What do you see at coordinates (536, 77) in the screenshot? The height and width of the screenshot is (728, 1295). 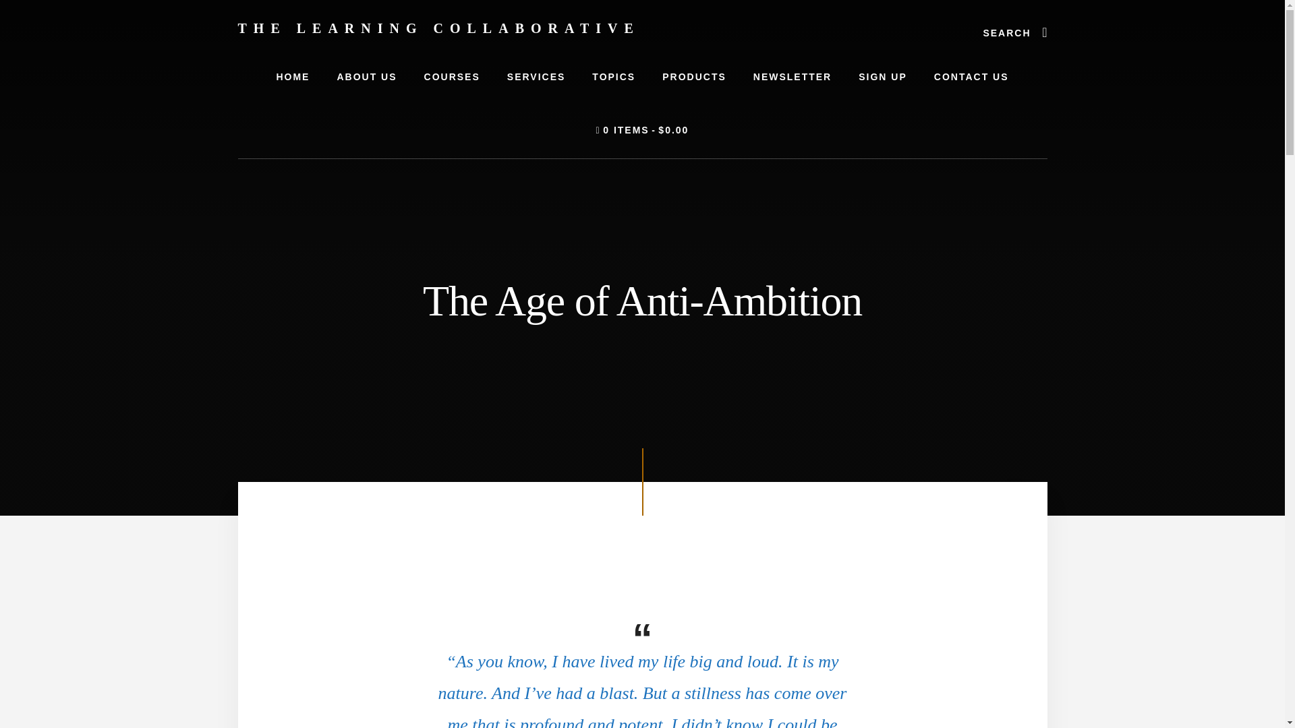 I see `SERVICES` at bounding box center [536, 77].